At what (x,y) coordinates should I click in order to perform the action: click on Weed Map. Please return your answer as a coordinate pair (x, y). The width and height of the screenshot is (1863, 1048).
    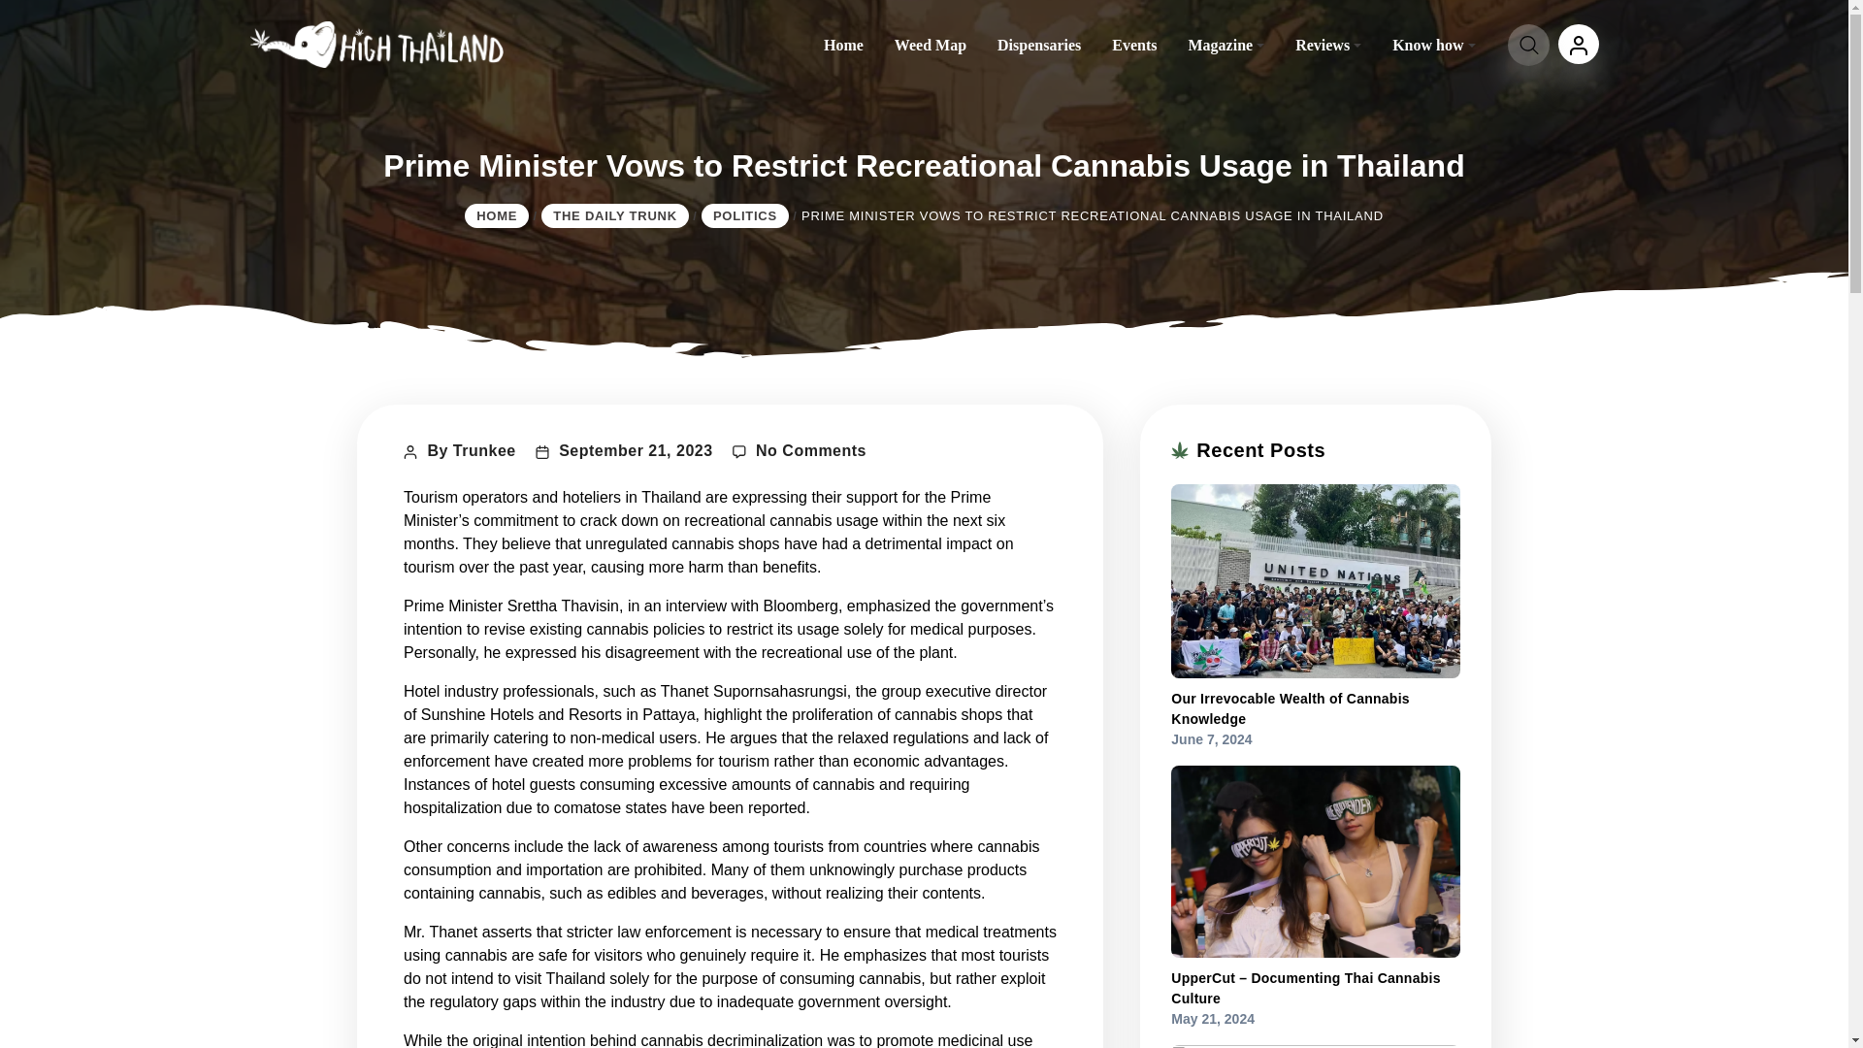
    Looking at the image, I should click on (930, 43).